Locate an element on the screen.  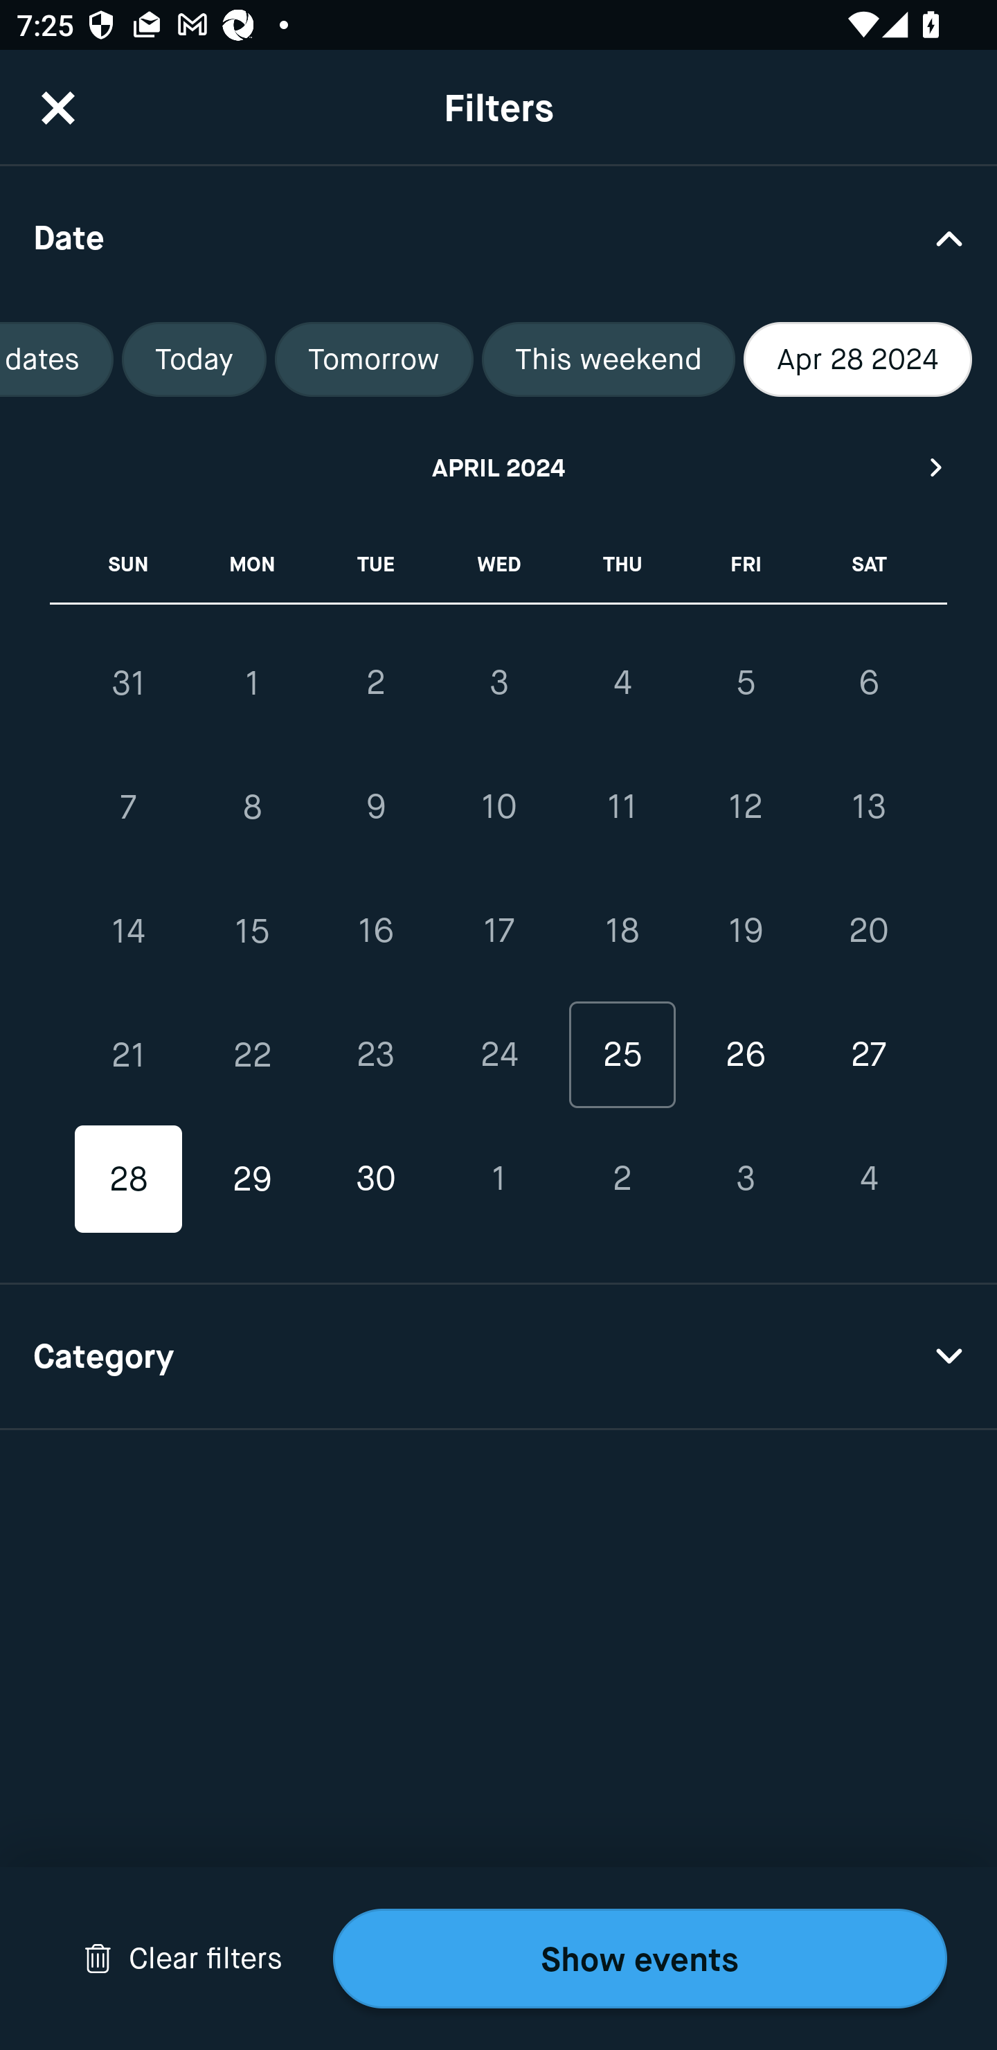
1 is located at coordinates (252, 683).